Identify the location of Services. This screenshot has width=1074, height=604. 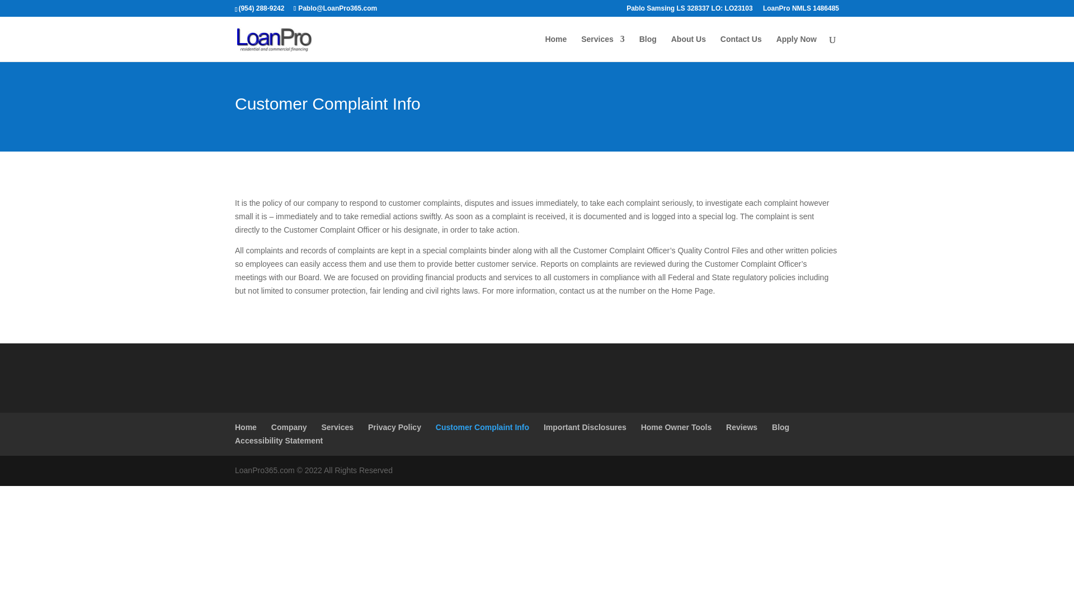
(603, 48).